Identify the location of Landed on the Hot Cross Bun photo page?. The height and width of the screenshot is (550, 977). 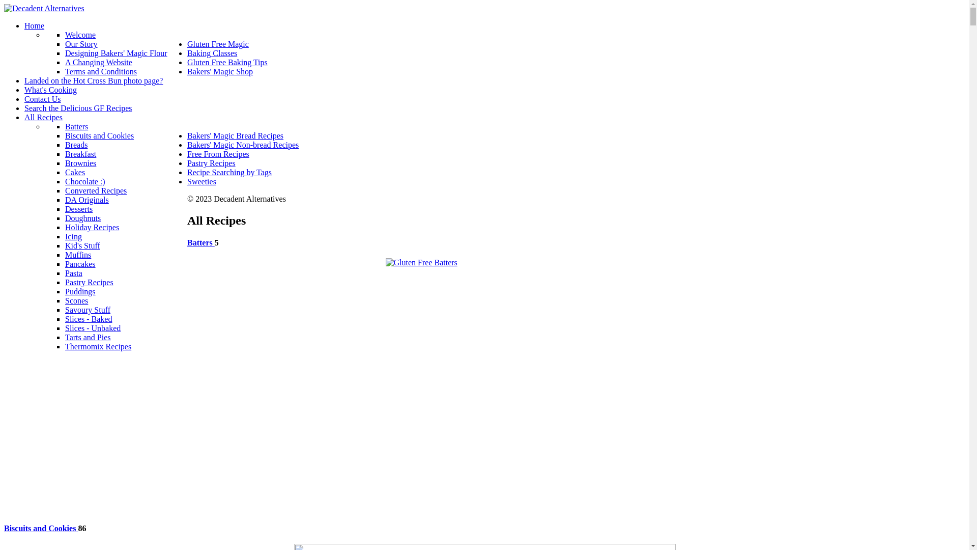
(94, 80).